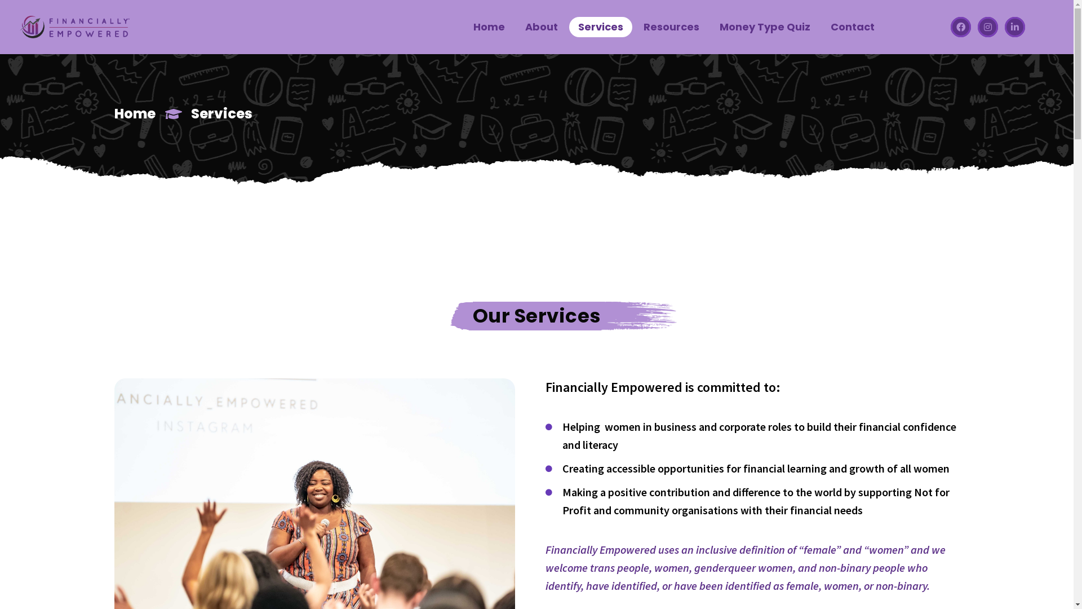 This screenshot has width=1082, height=609. Describe the element at coordinates (601, 27) in the screenshot. I see `Services` at that location.